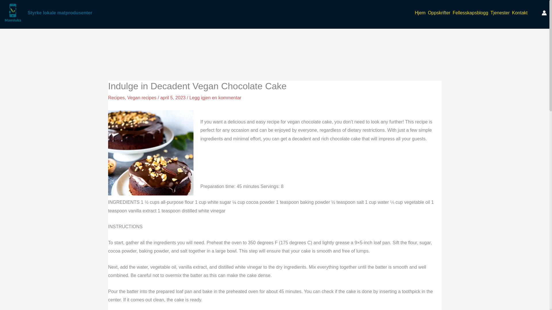 This screenshot has height=310, width=552. I want to click on Recipes, so click(116, 98).